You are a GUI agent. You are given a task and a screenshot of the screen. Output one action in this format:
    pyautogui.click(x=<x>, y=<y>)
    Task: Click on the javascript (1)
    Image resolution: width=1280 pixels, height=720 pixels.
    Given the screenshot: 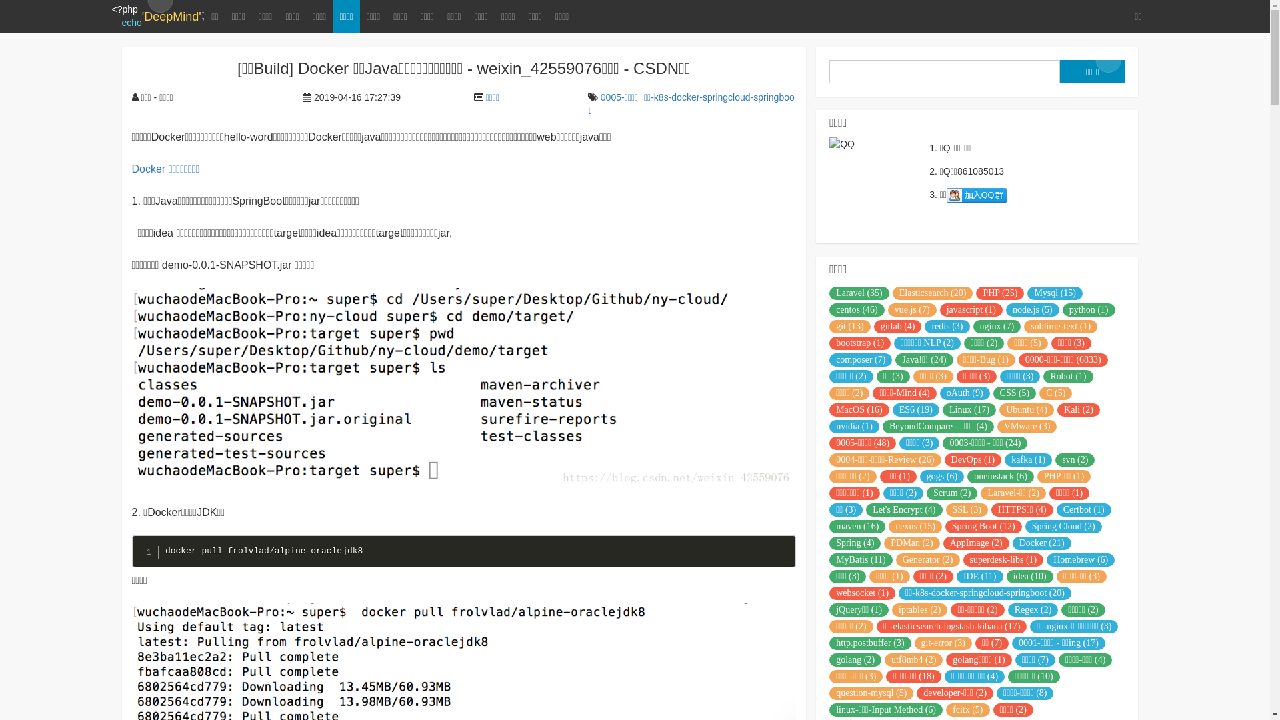 What is the action you would take?
    pyautogui.click(x=971, y=310)
    